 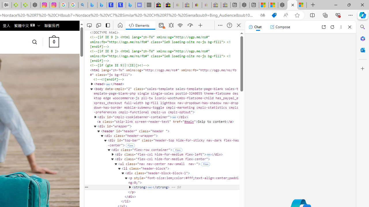 I want to click on Descarga Driver Updater, so click(x=26, y=5).